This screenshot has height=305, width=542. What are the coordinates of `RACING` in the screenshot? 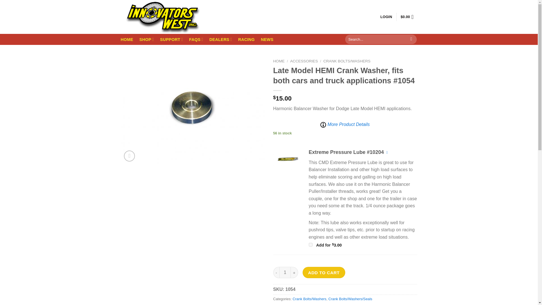 It's located at (246, 40).